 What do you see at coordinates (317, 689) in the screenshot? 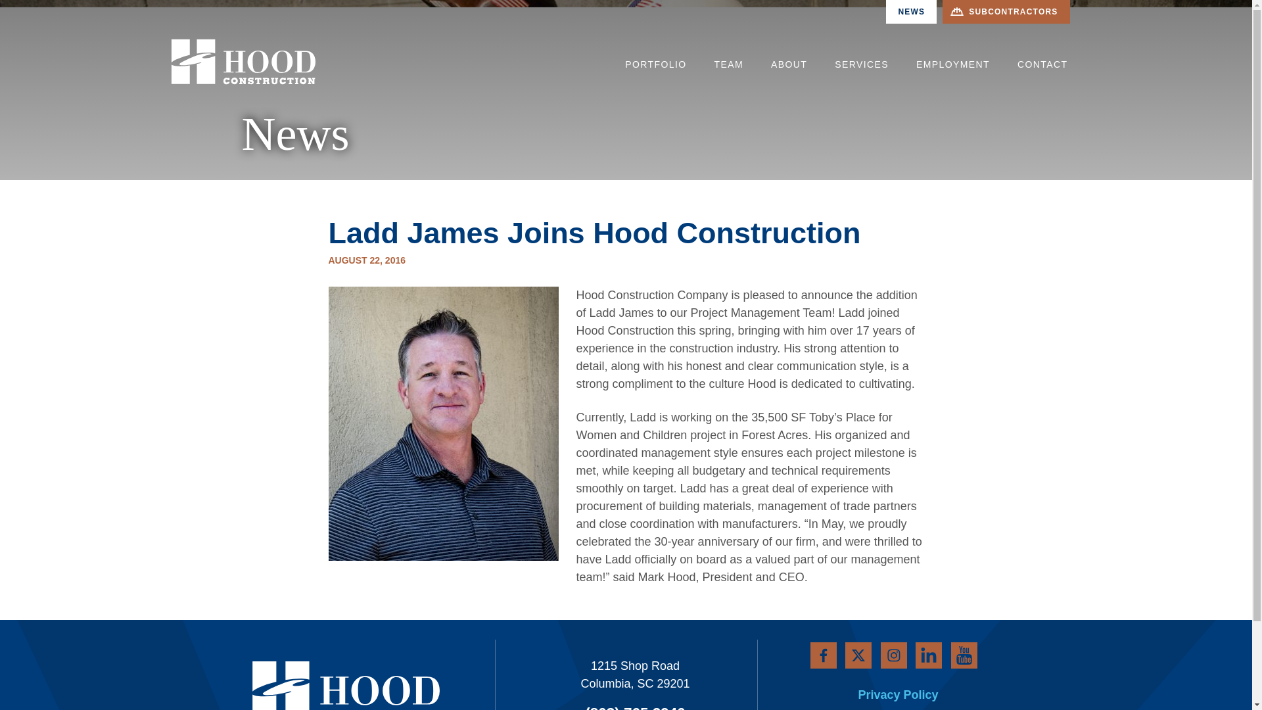
I see `Hood Construction` at bounding box center [317, 689].